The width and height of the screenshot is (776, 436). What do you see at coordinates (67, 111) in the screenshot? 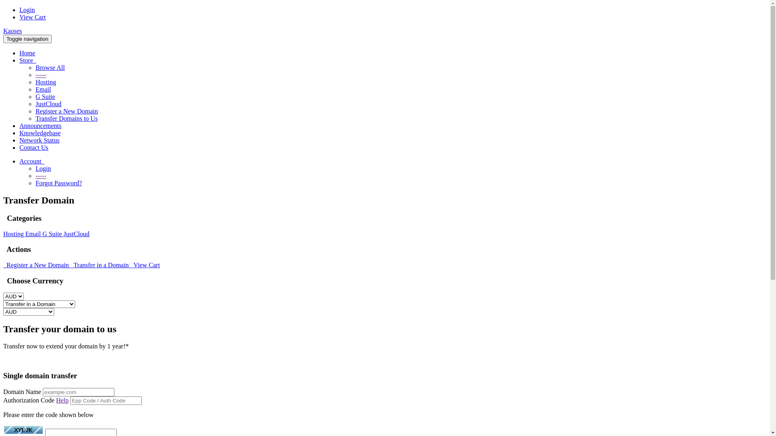
I see `Register a New Domain` at bounding box center [67, 111].